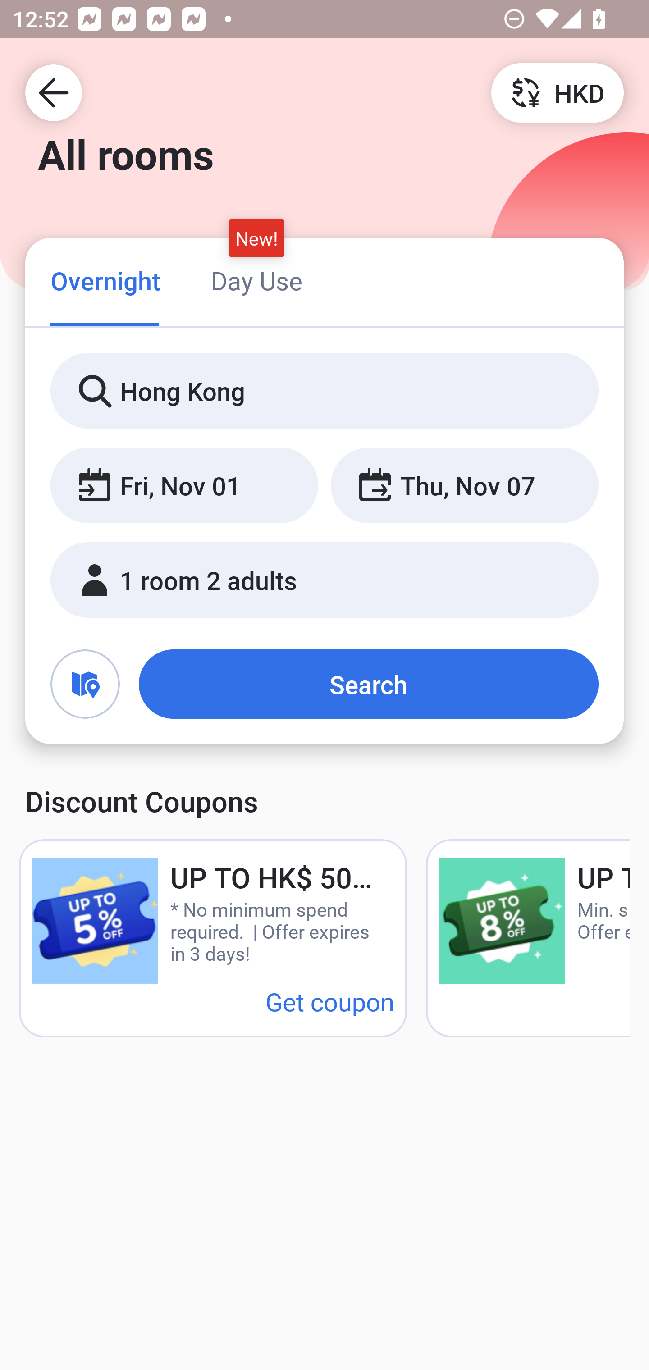  What do you see at coordinates (557, 92) in the screenshot?
I see `HKD` at bounding box center [557, 92].